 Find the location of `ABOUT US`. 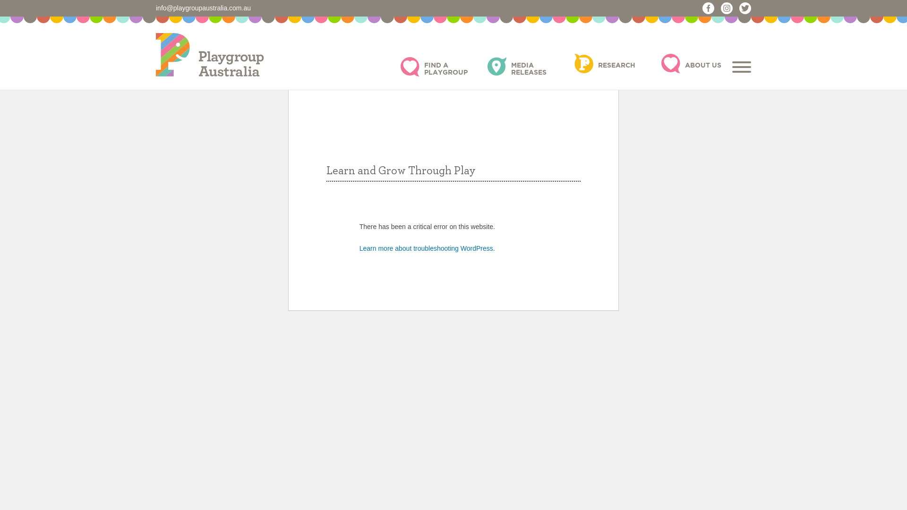

ABOUT US is located at coordinates (699, 65).